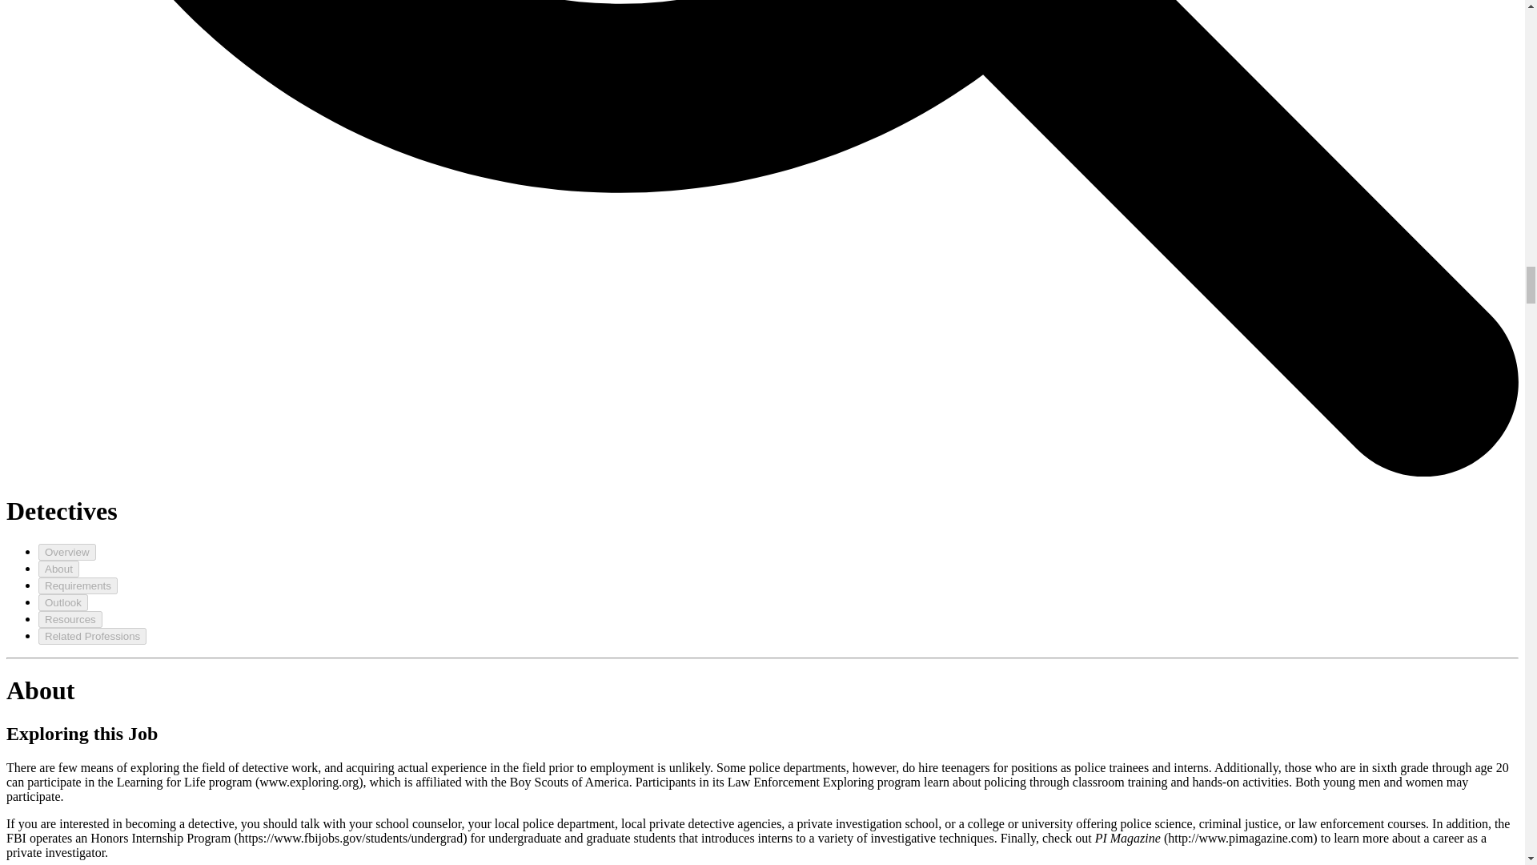 This screenshot has height=865, width=1537. What do you see at coordinates (67, 552) in the screenshot?
I see `Overview` at bounding box center [67, 552].